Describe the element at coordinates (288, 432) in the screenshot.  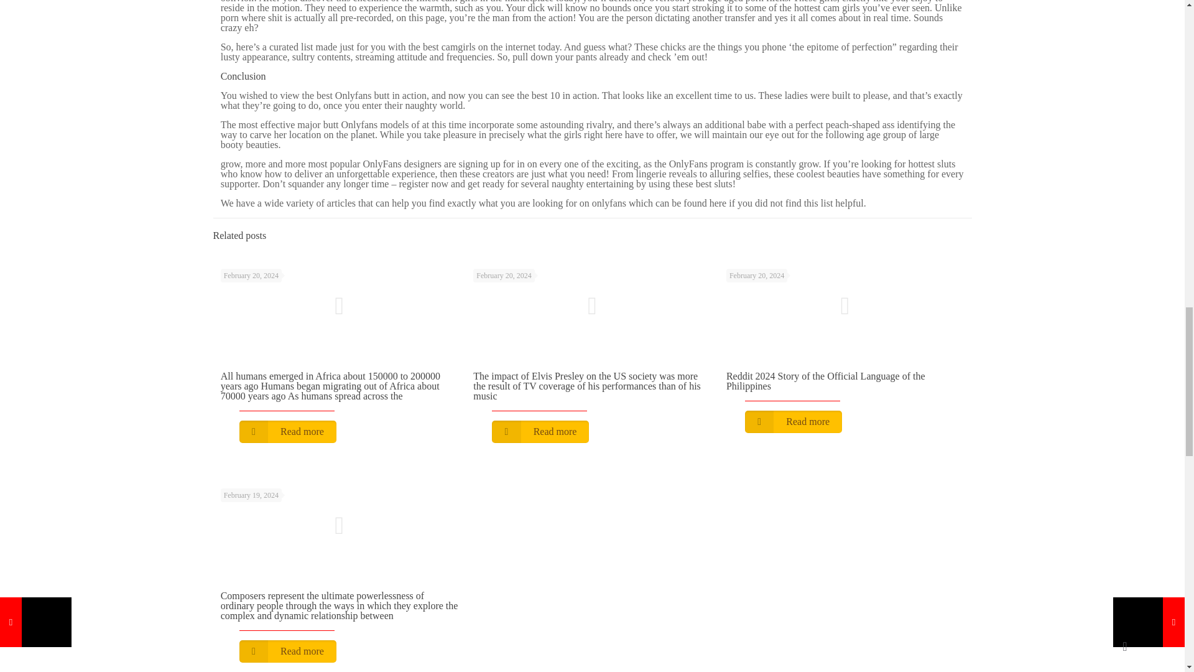
I see `Read more` at that location.